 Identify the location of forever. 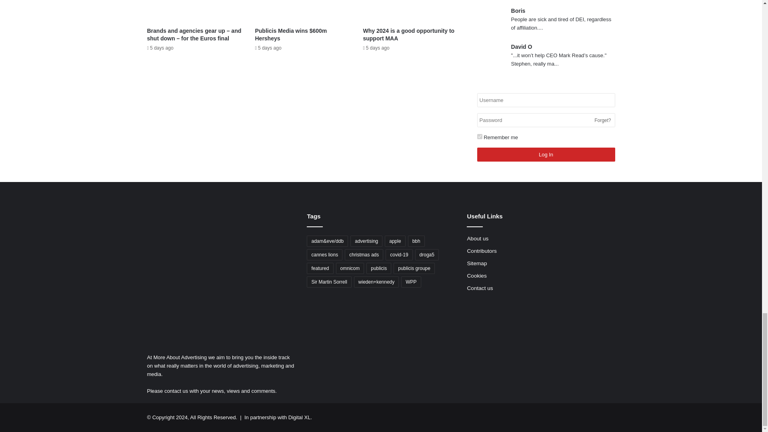
(479, 136).